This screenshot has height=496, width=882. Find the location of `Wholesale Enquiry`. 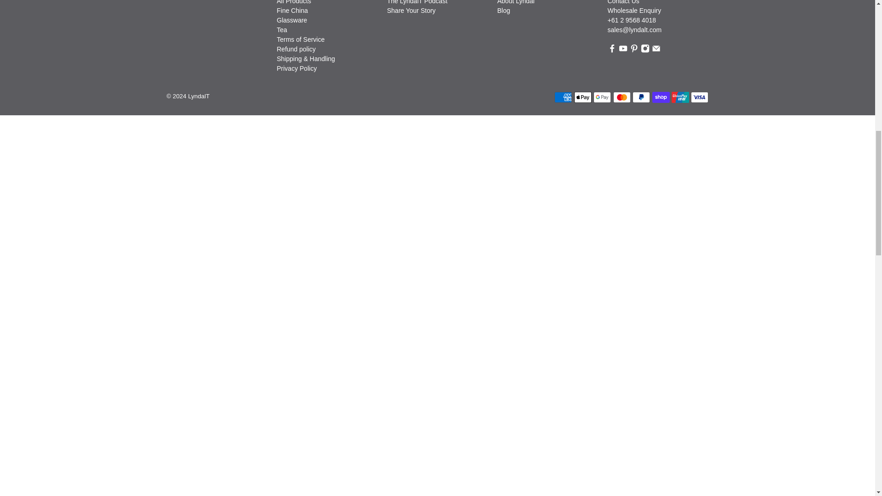

Wholesale Enquiry is located at coordinates (634, 11).